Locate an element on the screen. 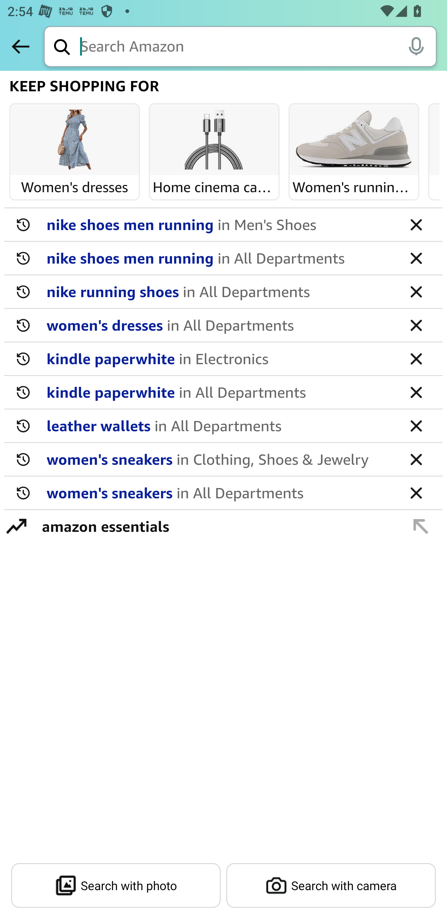  append suggestion is located at coordinates (421, 526).